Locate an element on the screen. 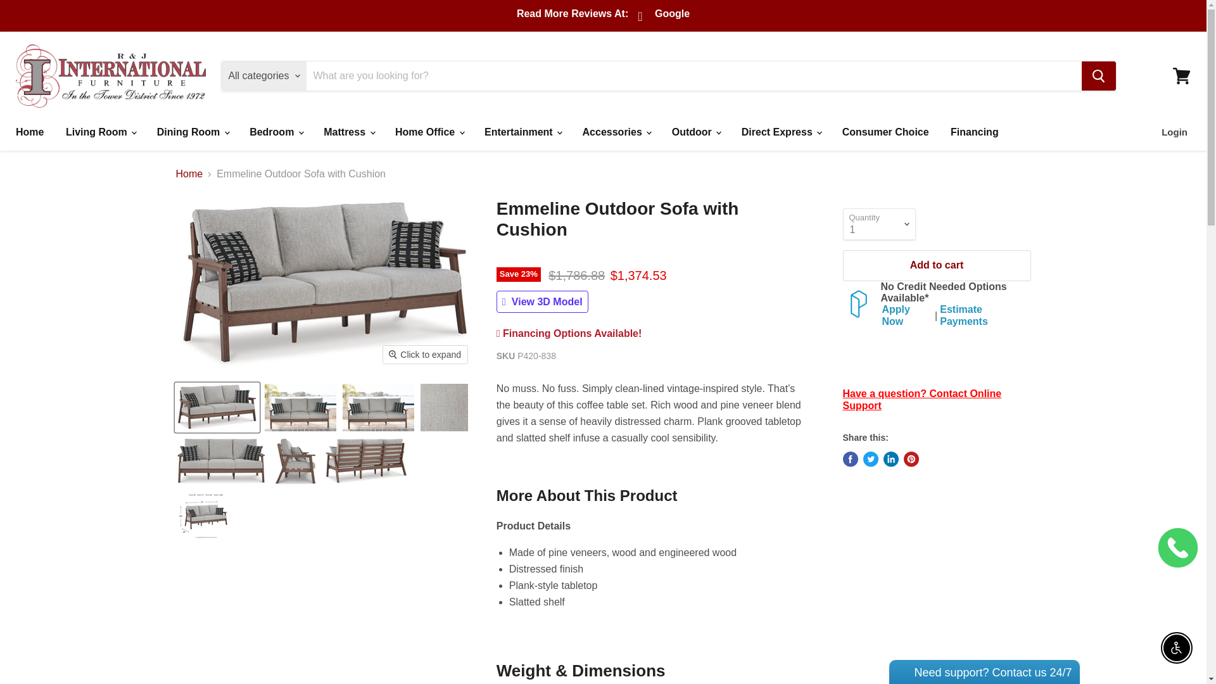 Image resolution: width=1216 pixels, height=684 pixels. Home is located at coordinates (29, 132).